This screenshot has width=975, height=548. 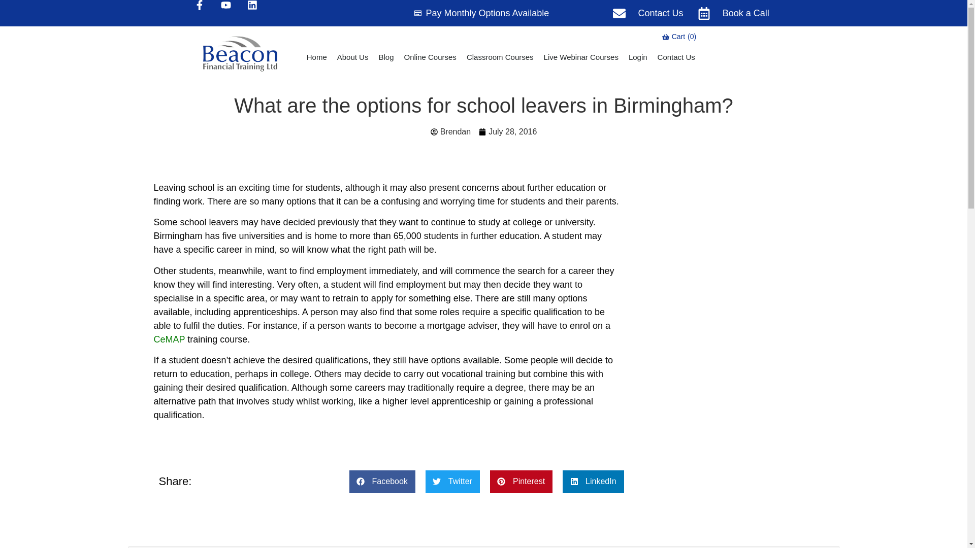 What do you see at coordinates (676, 57) in the screenshot?
I see `Contact Us` at bounding box center [676, 57].